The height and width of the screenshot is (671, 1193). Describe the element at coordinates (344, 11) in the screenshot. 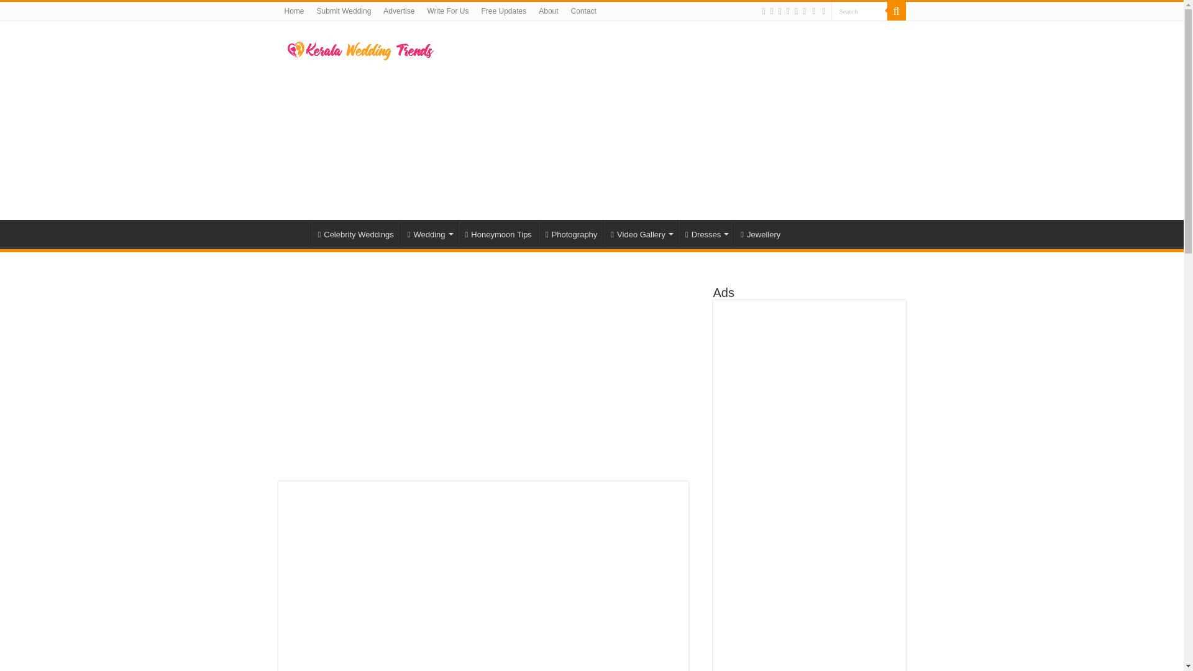

I see `Submit Wedding` at that location.